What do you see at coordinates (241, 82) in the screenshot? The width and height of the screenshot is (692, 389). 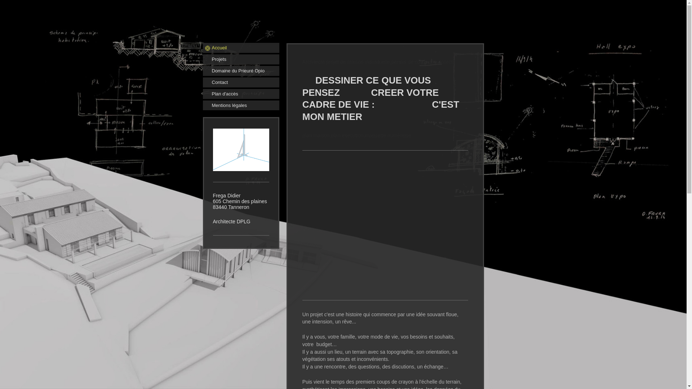 I see `Contact` at bounding box center [241, 82].